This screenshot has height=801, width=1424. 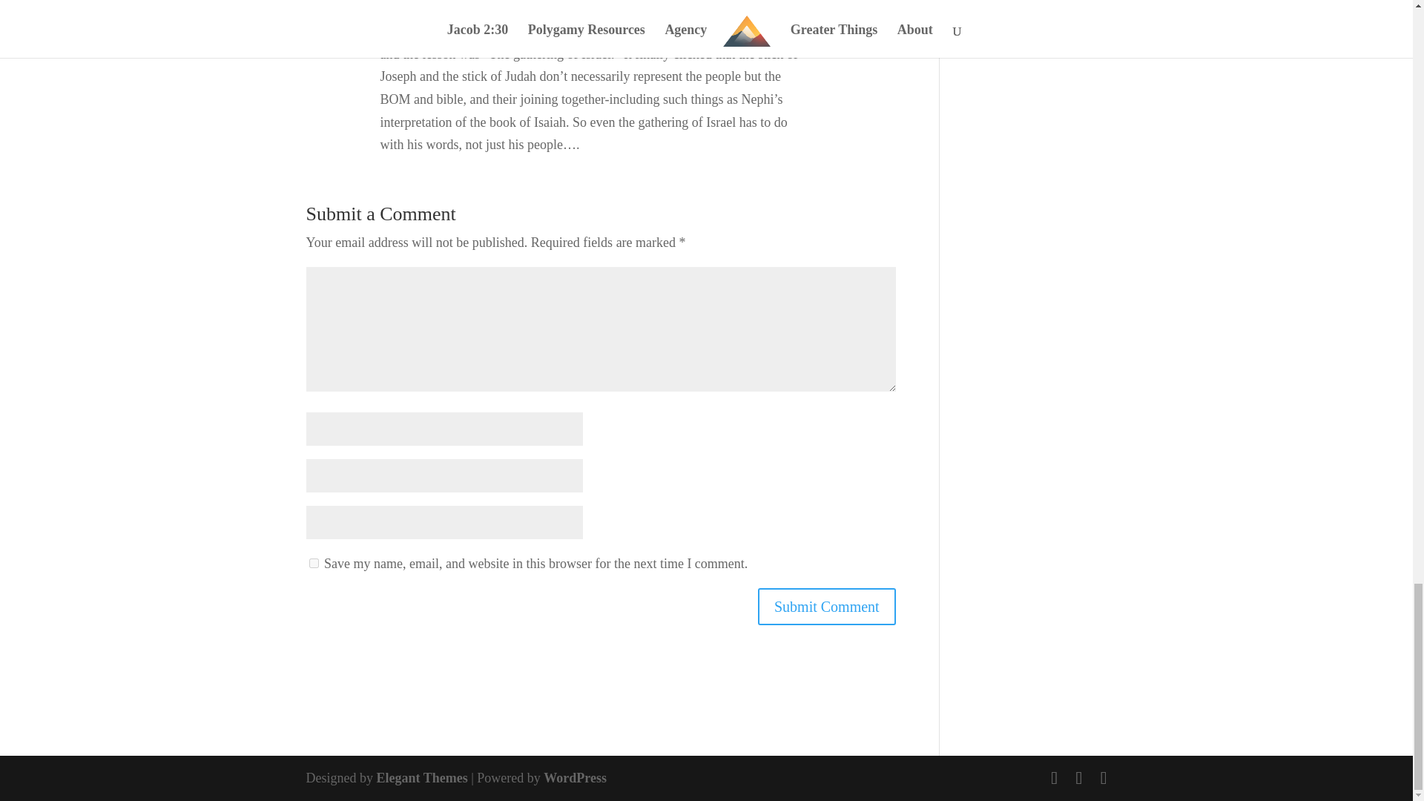 What do you see at coordinates (826, 607) in the screenshot?
I see `Submit Comment` at bounding box center [826, 607].